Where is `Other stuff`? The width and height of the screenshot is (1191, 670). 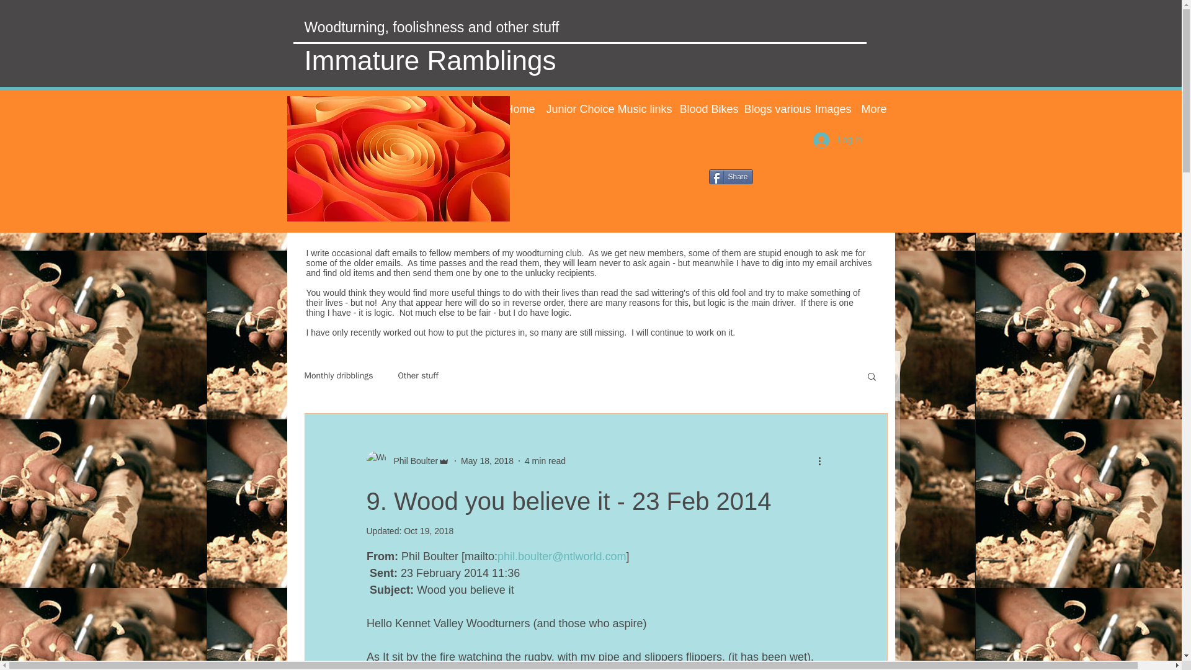 Other stuff is located at coordinates (418, 376).